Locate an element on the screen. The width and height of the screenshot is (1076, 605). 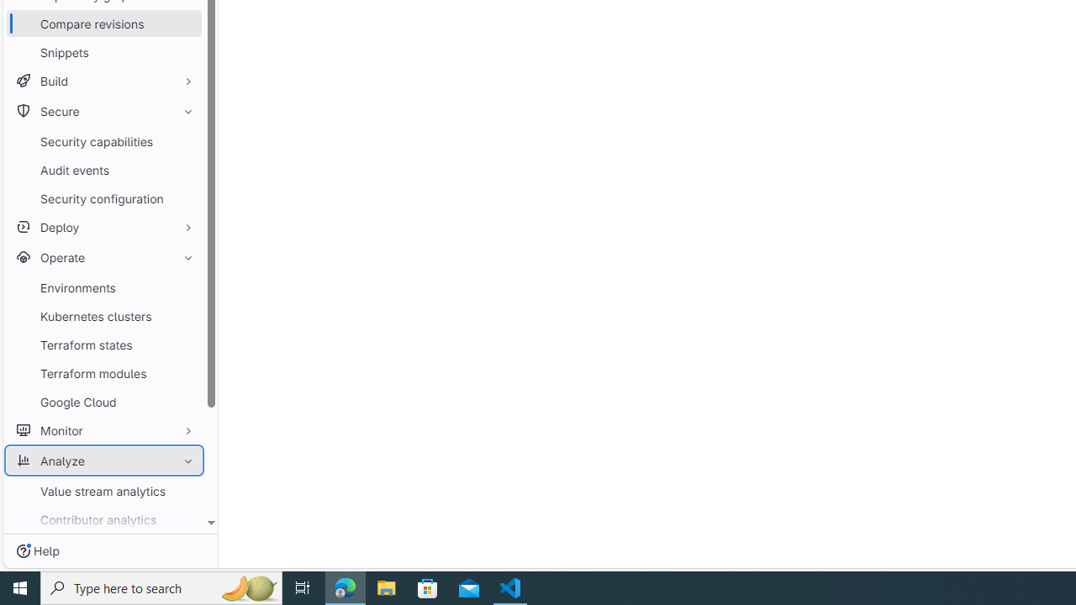
Pin CI/CD analytics is located at coordinates (184, 548).